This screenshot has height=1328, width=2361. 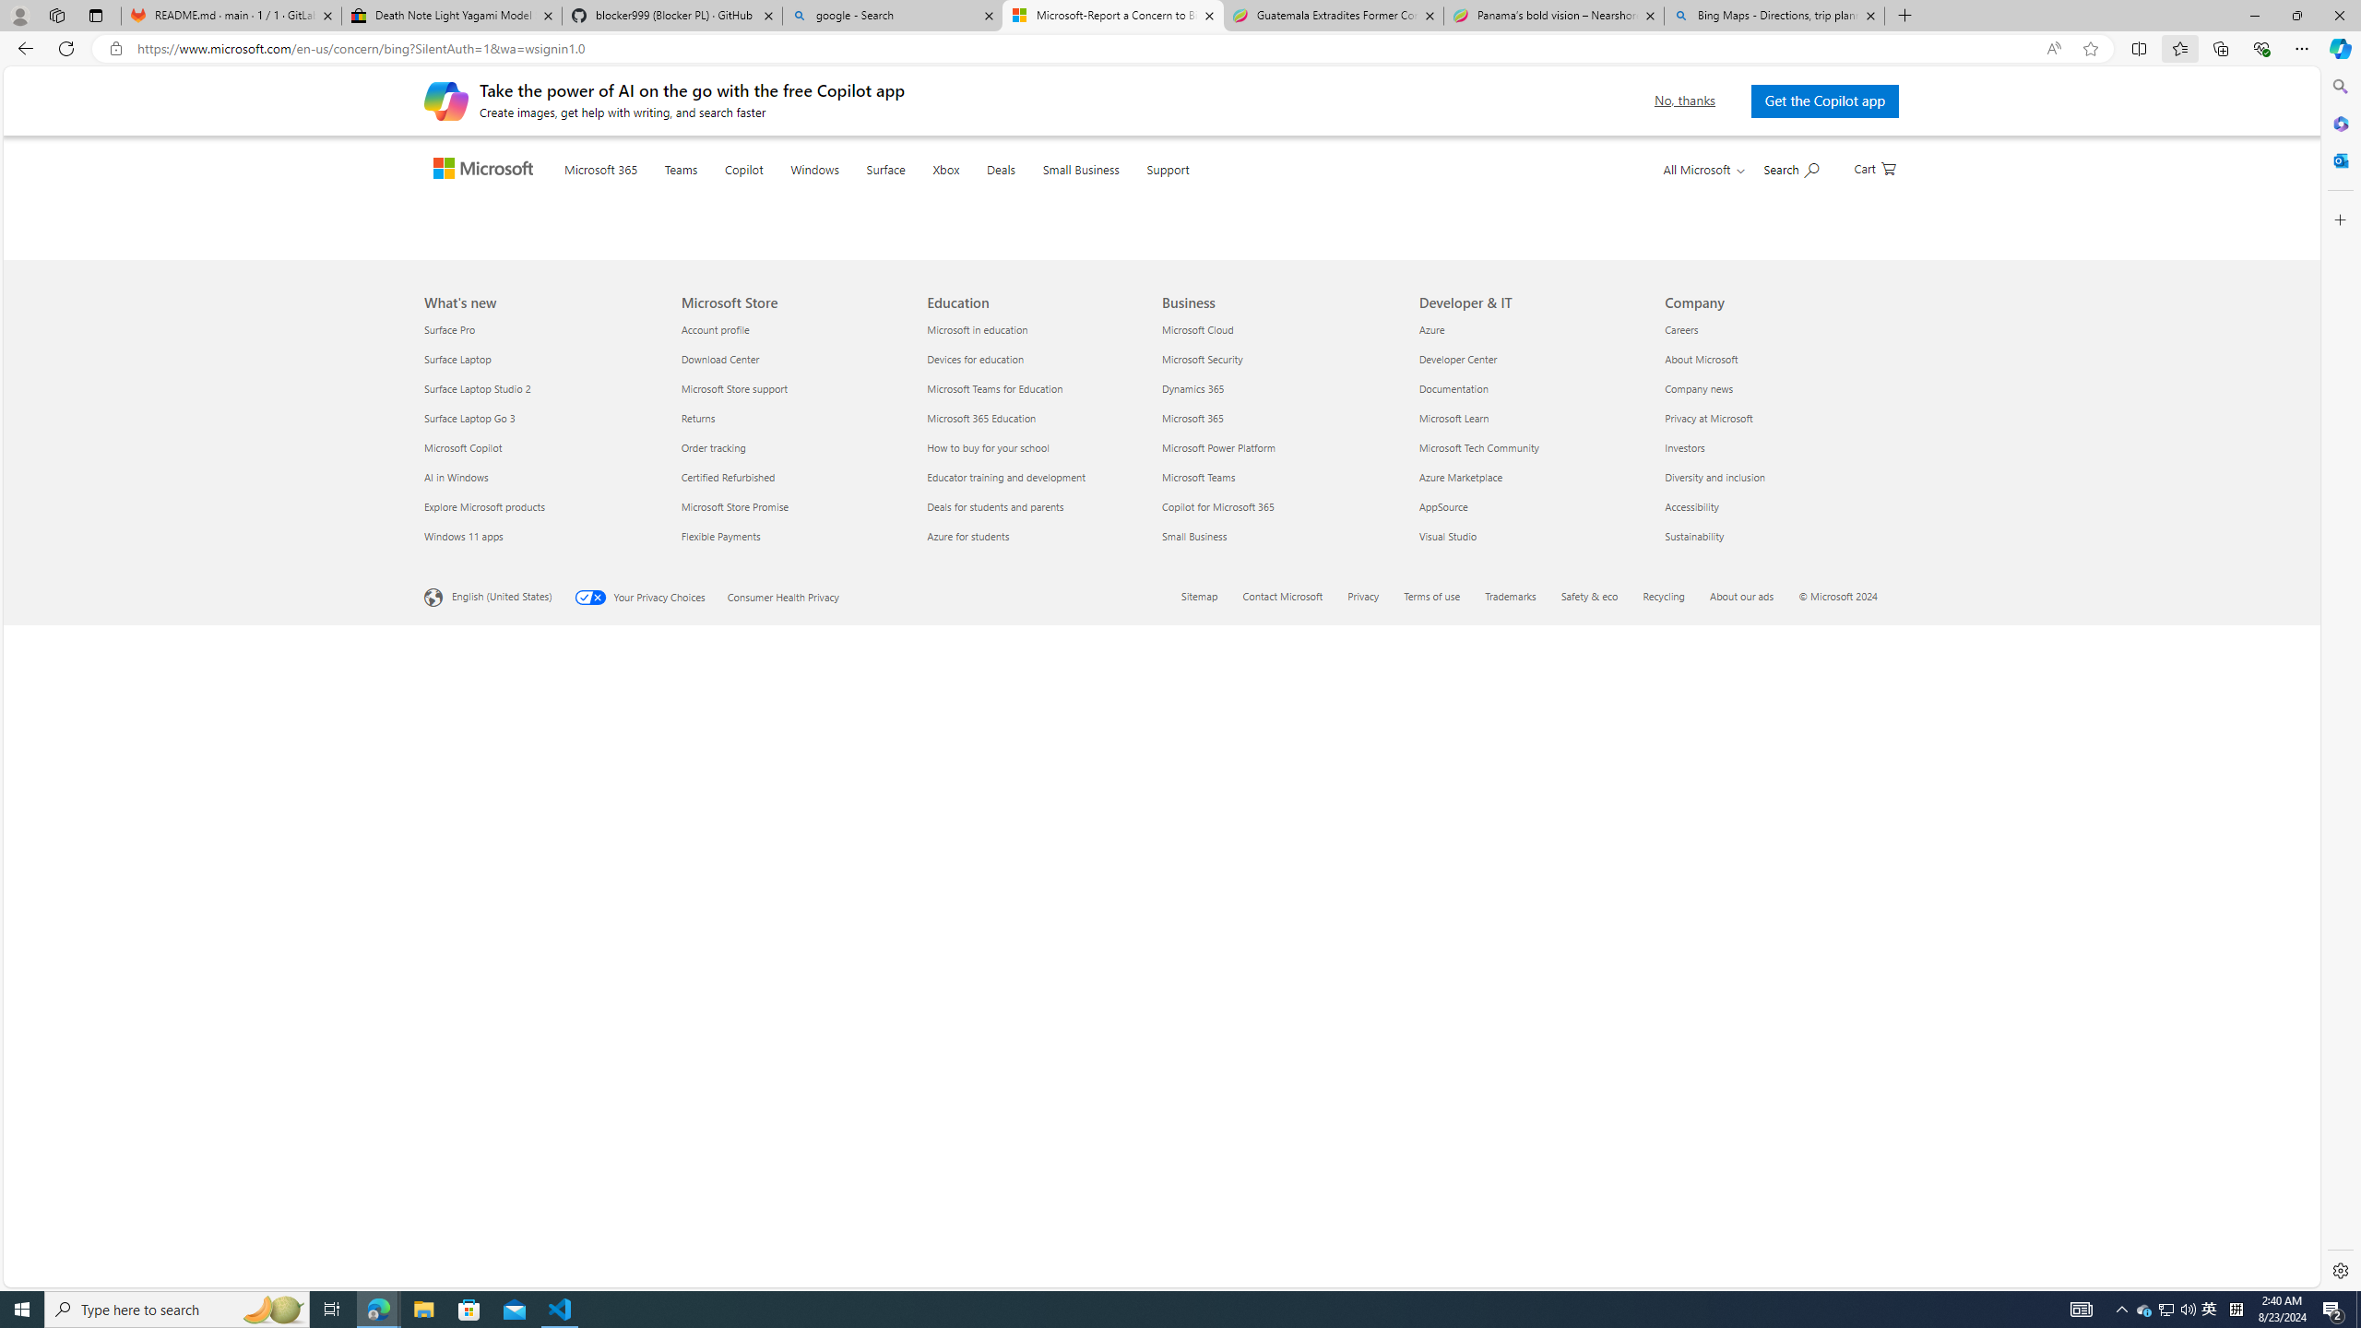 I want to click on Safety & eco, so click(x=1590, y=1244).